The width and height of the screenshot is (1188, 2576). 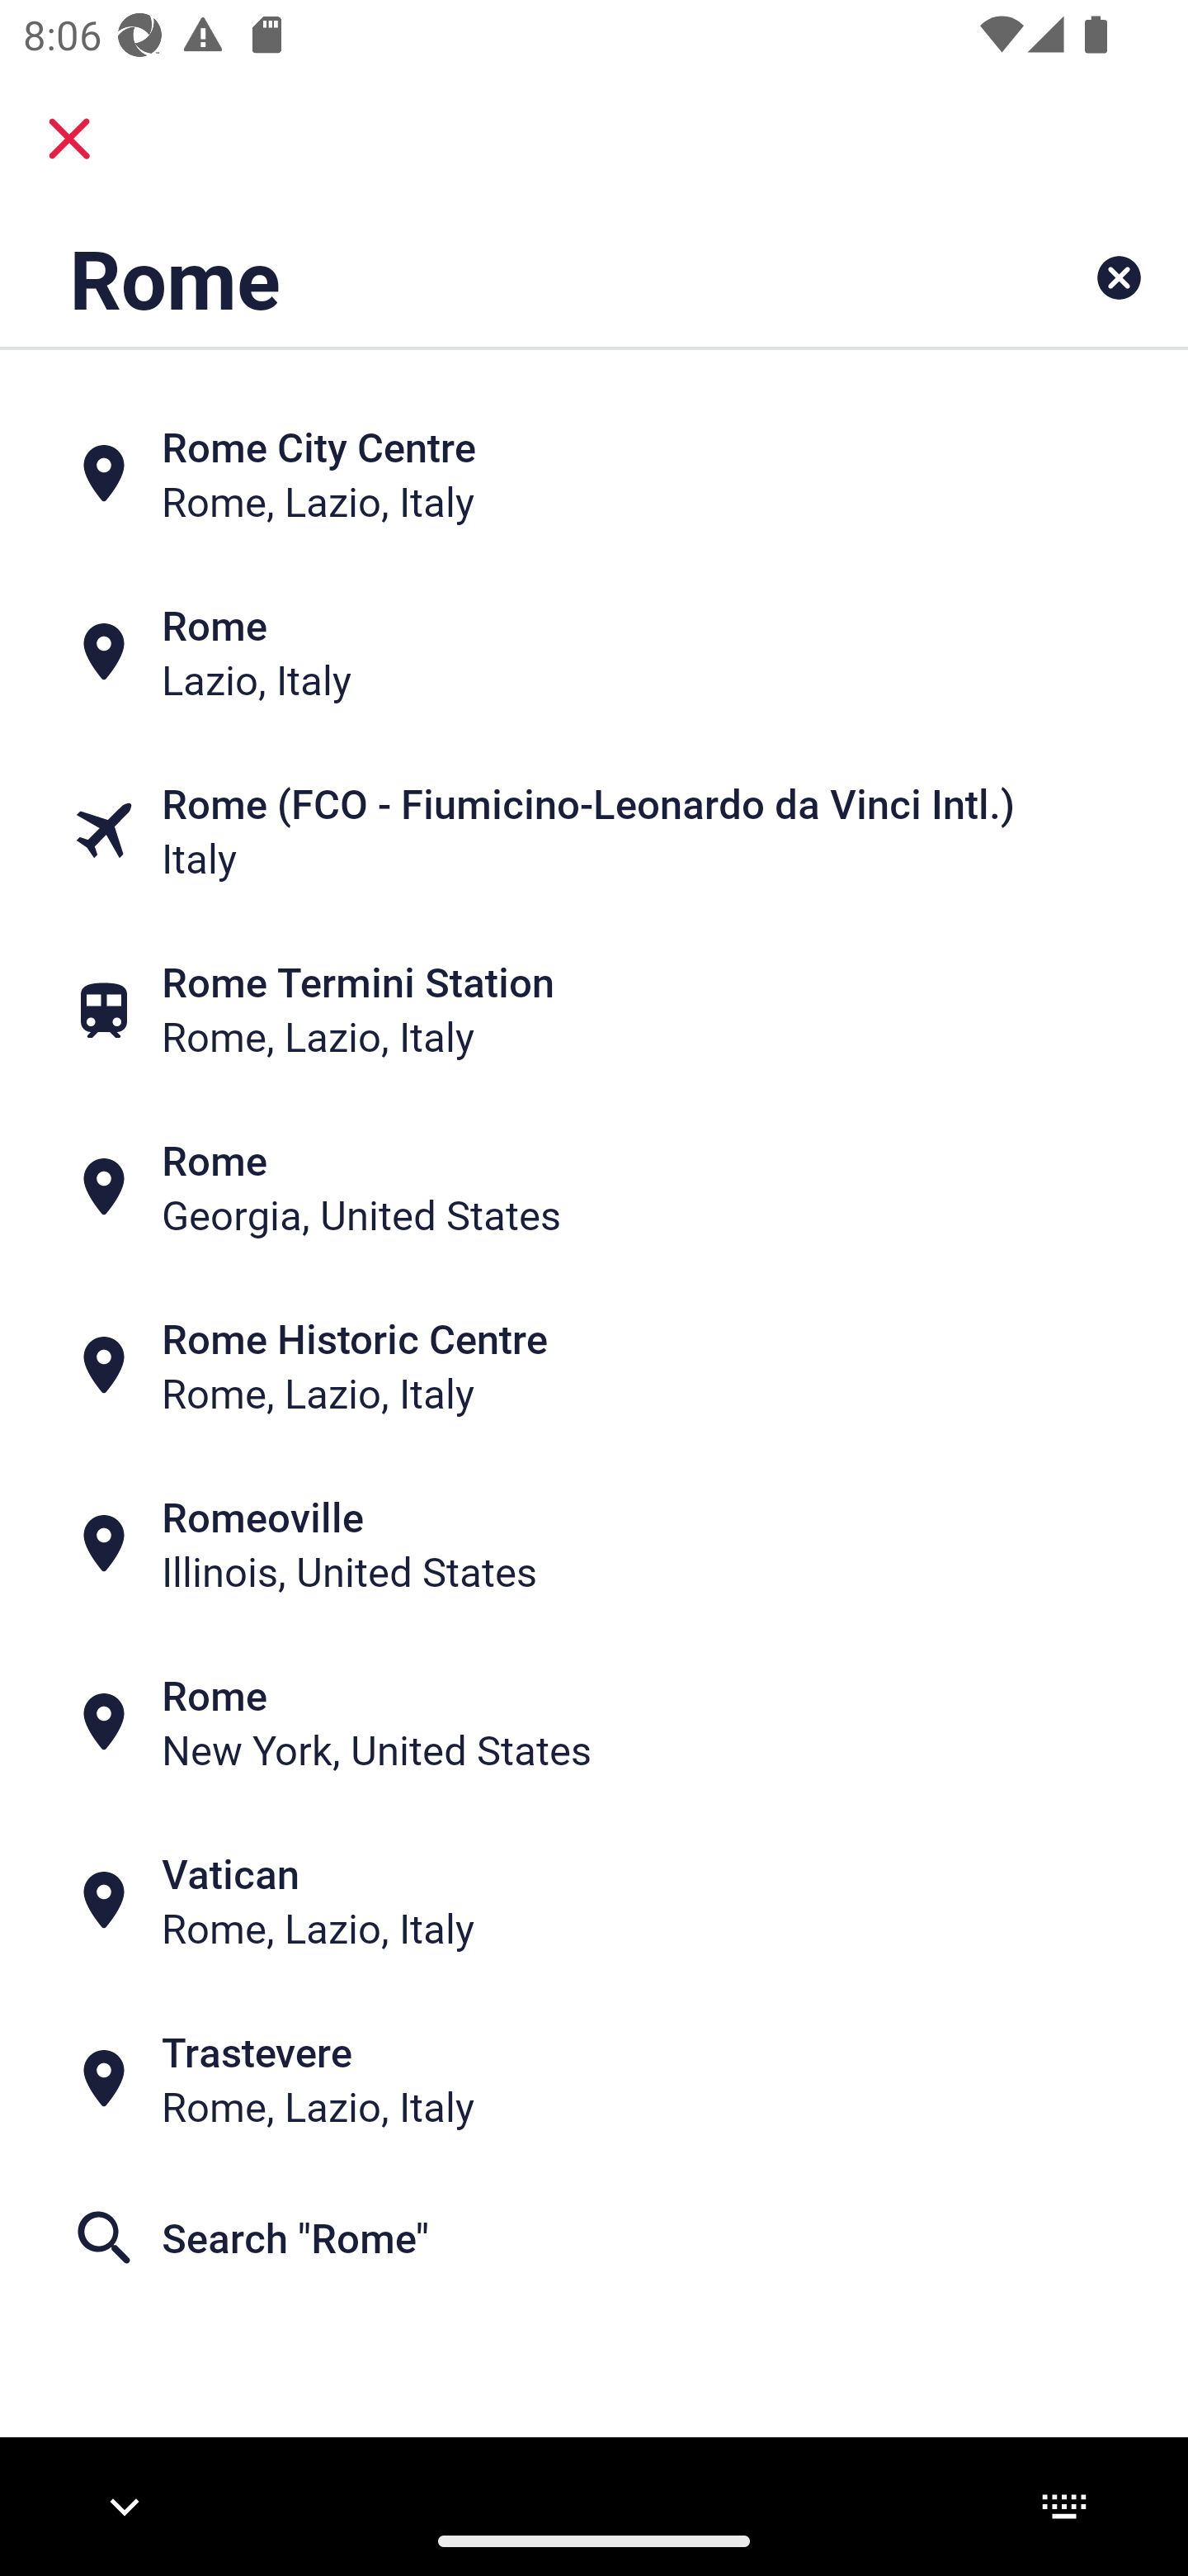 What do you see at coordinates (594, 474) in the screenshot?
I see `Rome City Centre Rome, Lazio, Italy` at bounding box center [594, 474].